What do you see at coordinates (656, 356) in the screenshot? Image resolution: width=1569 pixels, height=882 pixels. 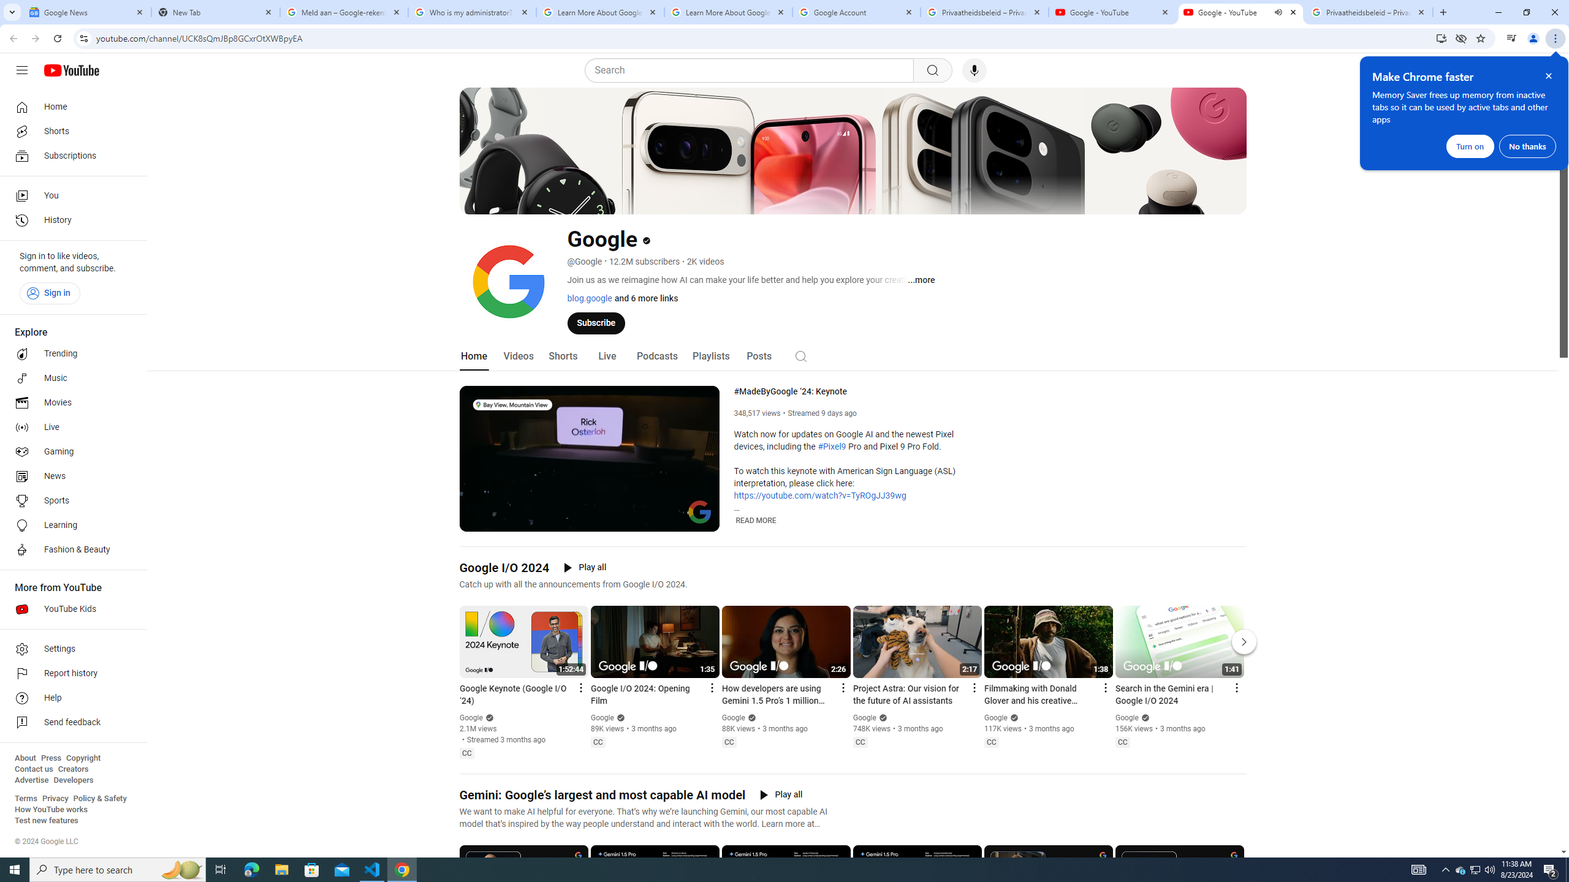 I see `Podcasts` at bounding box center [656, 356].